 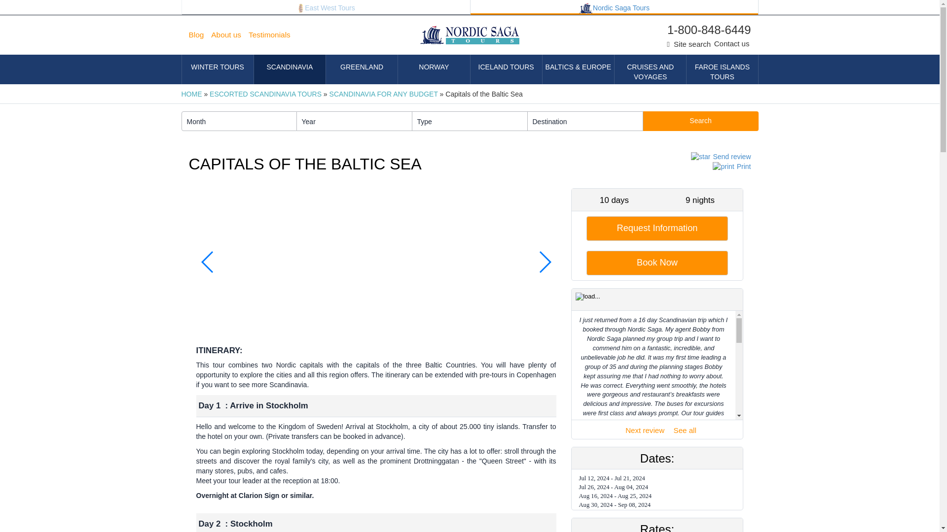 What do you see at coordinates (326, 7) in the screenshot?
I see `East West Tours` at bounding box center [326, 7].